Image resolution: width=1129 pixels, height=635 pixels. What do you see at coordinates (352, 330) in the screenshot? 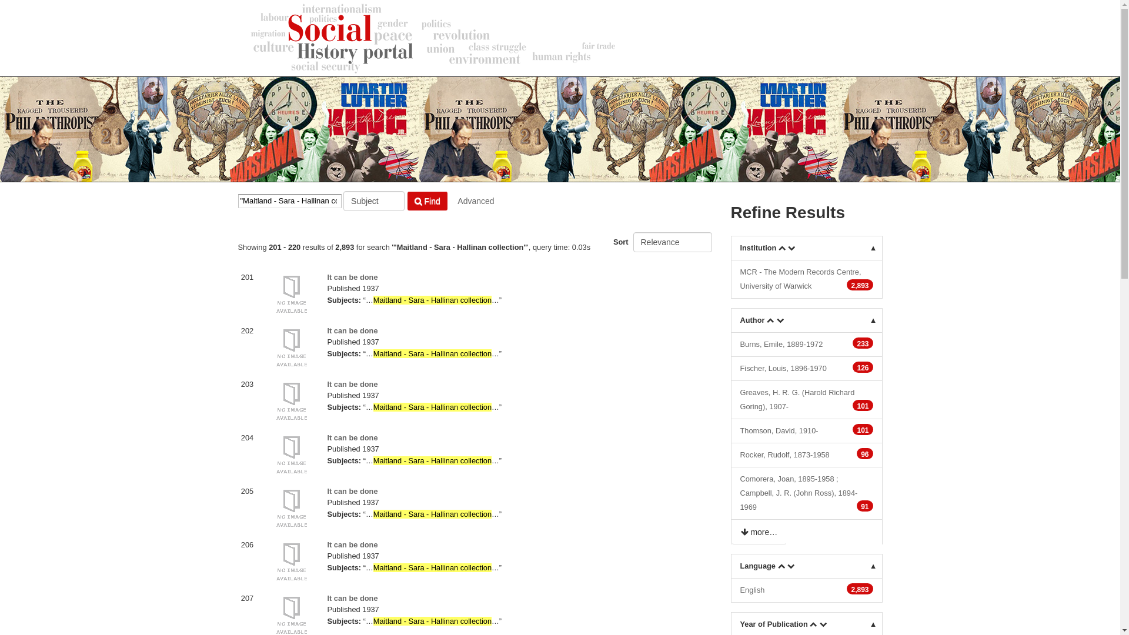
I see `It can be done` at bounding box center [352, 330].